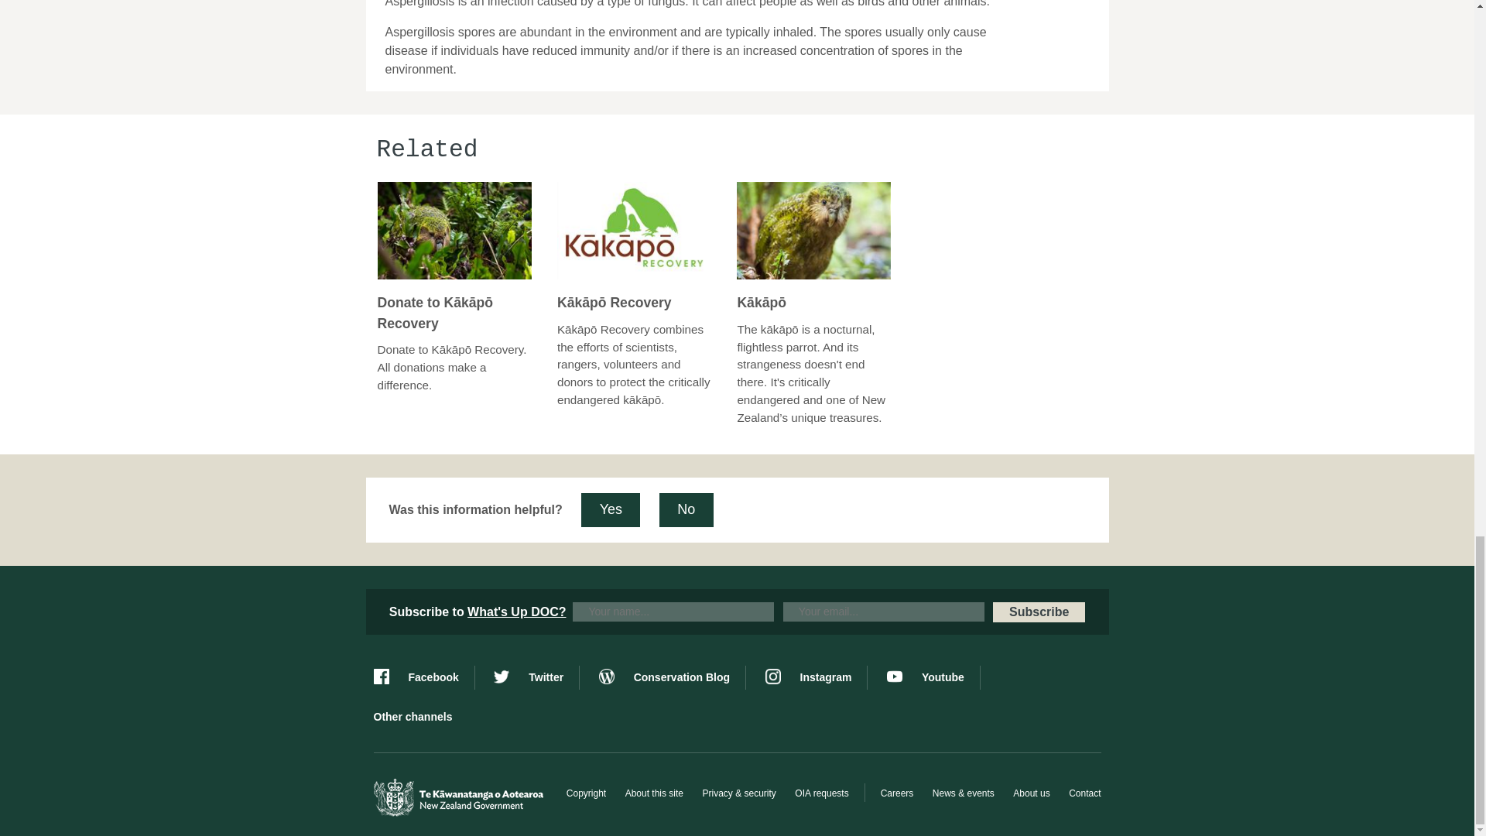 The height and width of the screenshot is (836, 1486). I want to click on instagram, so click(816, 677).